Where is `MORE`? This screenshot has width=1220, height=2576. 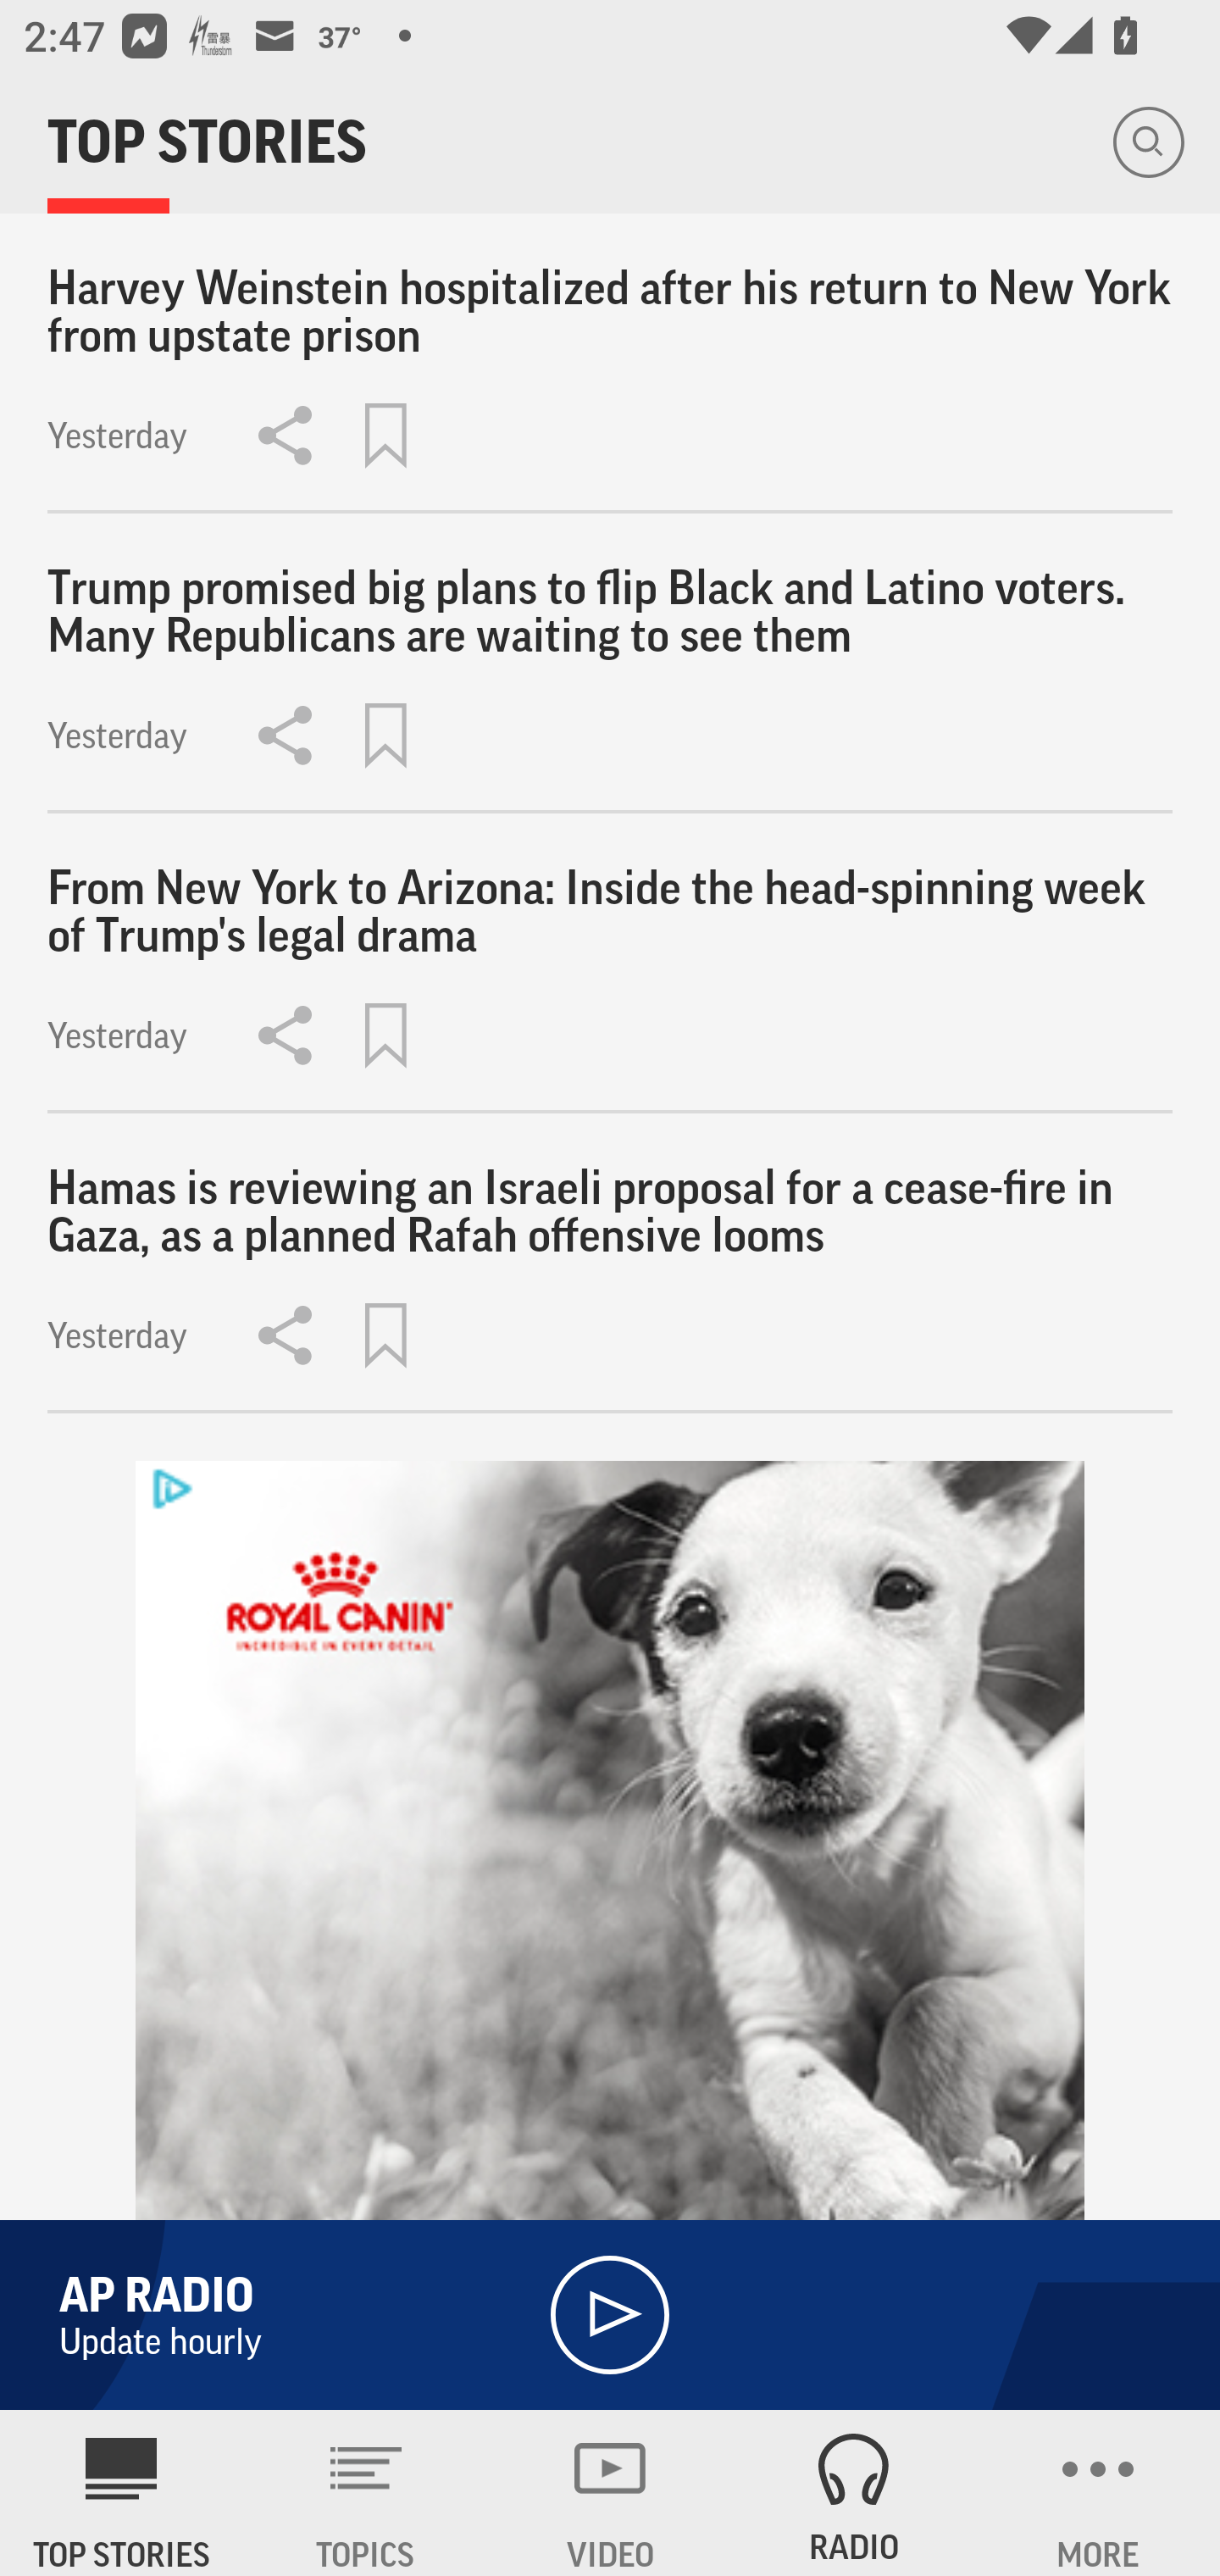 MORE is located at coordinates (1098, 2493).